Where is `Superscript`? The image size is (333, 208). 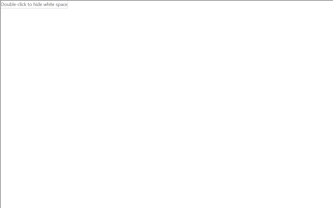
Superscript is located at coordinates (101, 52).